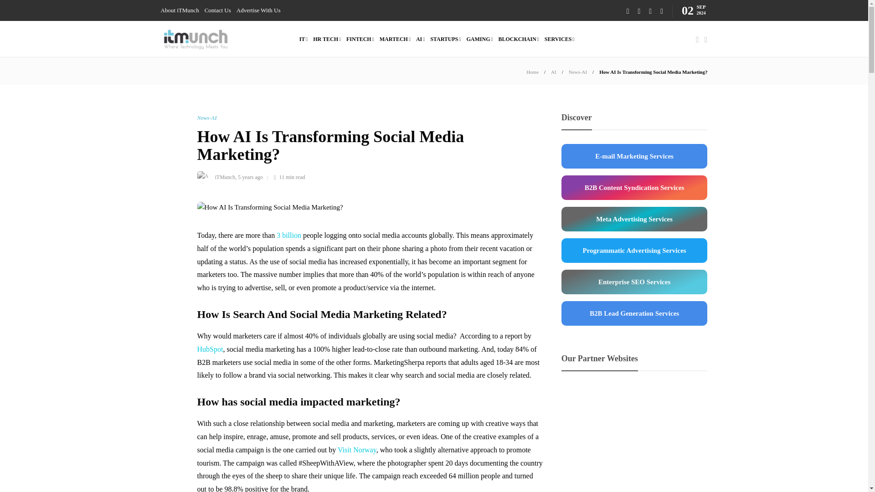 The height and width of the screenshot is (492, 875). I want to click on Contact Us, so click(218, 10).